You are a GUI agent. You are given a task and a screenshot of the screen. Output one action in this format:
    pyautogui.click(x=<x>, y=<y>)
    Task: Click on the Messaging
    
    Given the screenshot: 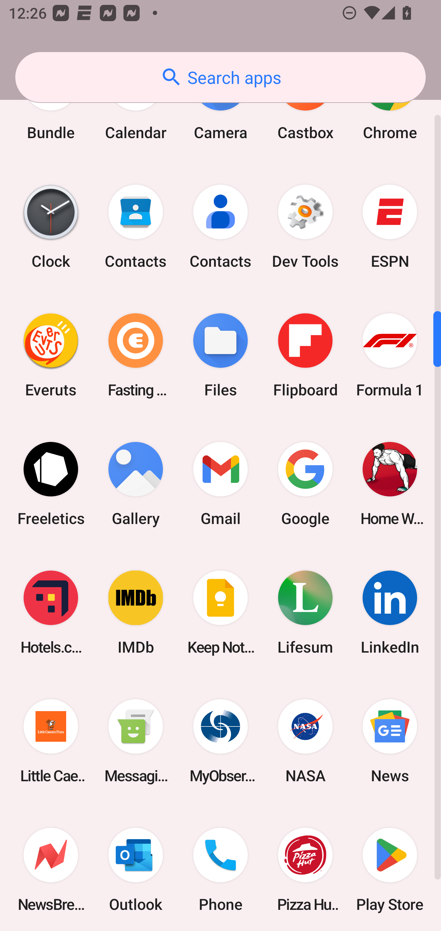 What is the action you would take?
    pyautogui.click(x=136, y=741)
    